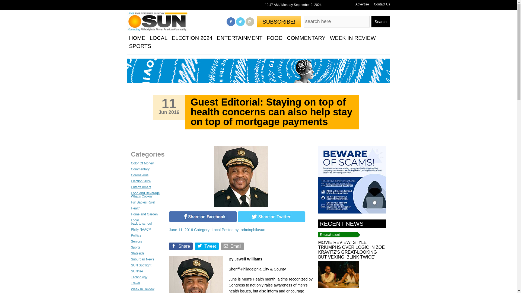 The height and width of the screenshot is (293, 521). I want to click on FOOD, so click(275, 38).